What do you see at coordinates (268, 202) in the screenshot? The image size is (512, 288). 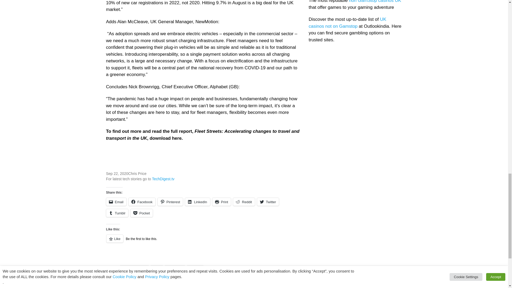 I see `Click to share on Twitter` at bounding box center [268, 202].